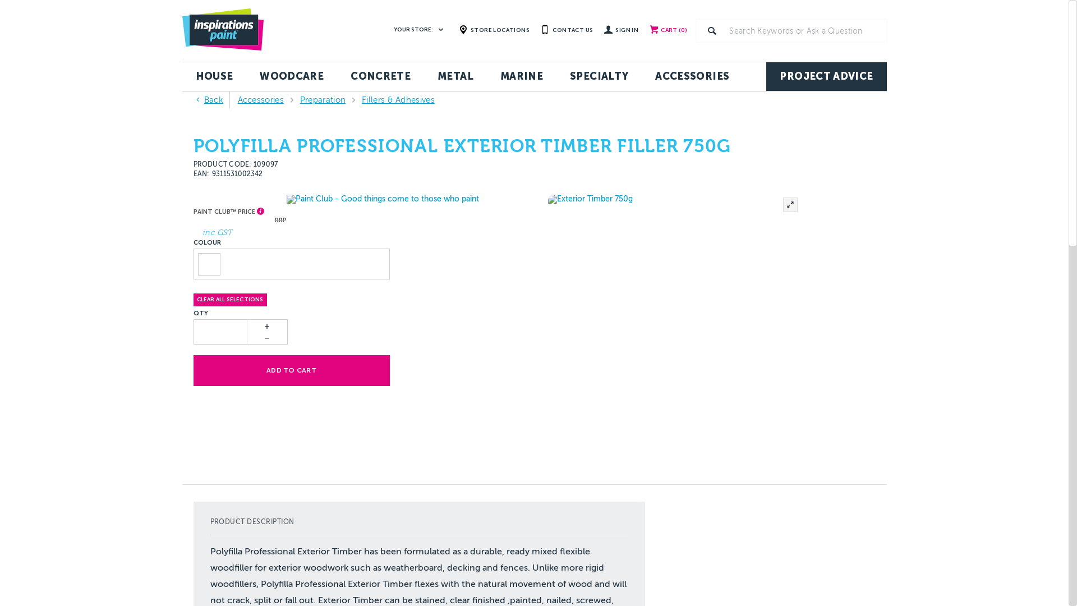 The image size is (1077, 606). Describe the element at coordinates (291, 371) in the screenshot. I see `ADD TO CART` at that location.